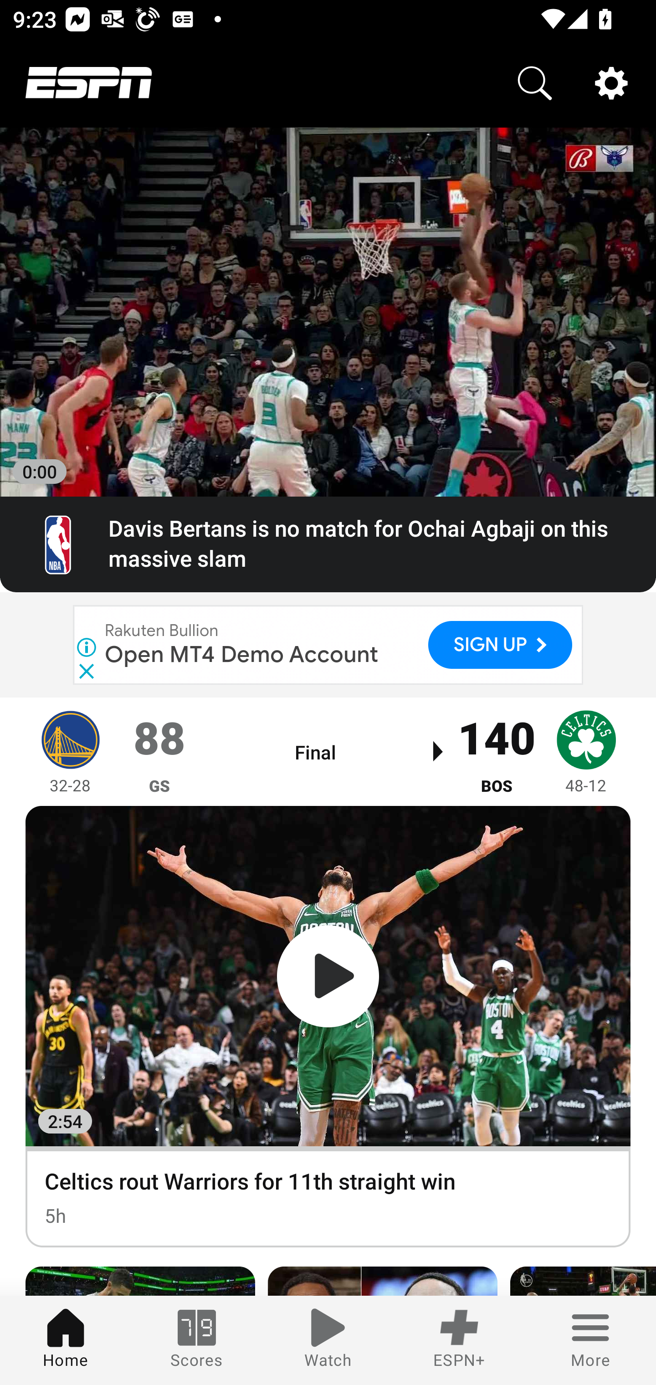  What do you see at coordinates (197, 1340) in the screenshot?
I see `Scores` at bounding box center [197, 1340].